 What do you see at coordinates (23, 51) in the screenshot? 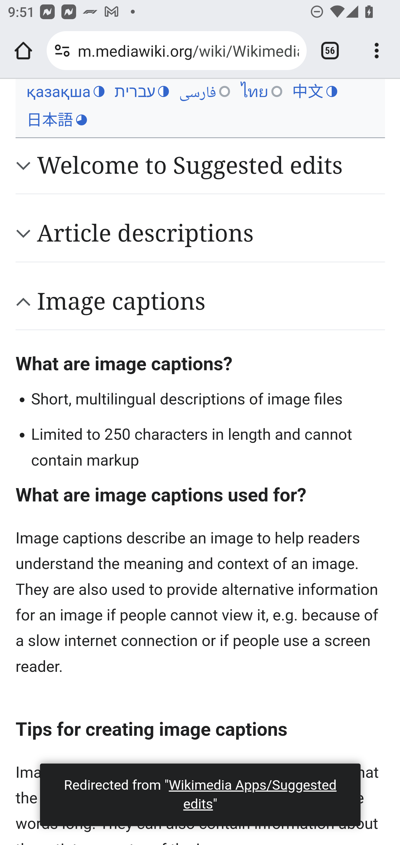
I see `Open the home page` at bounding box center [23, 51].